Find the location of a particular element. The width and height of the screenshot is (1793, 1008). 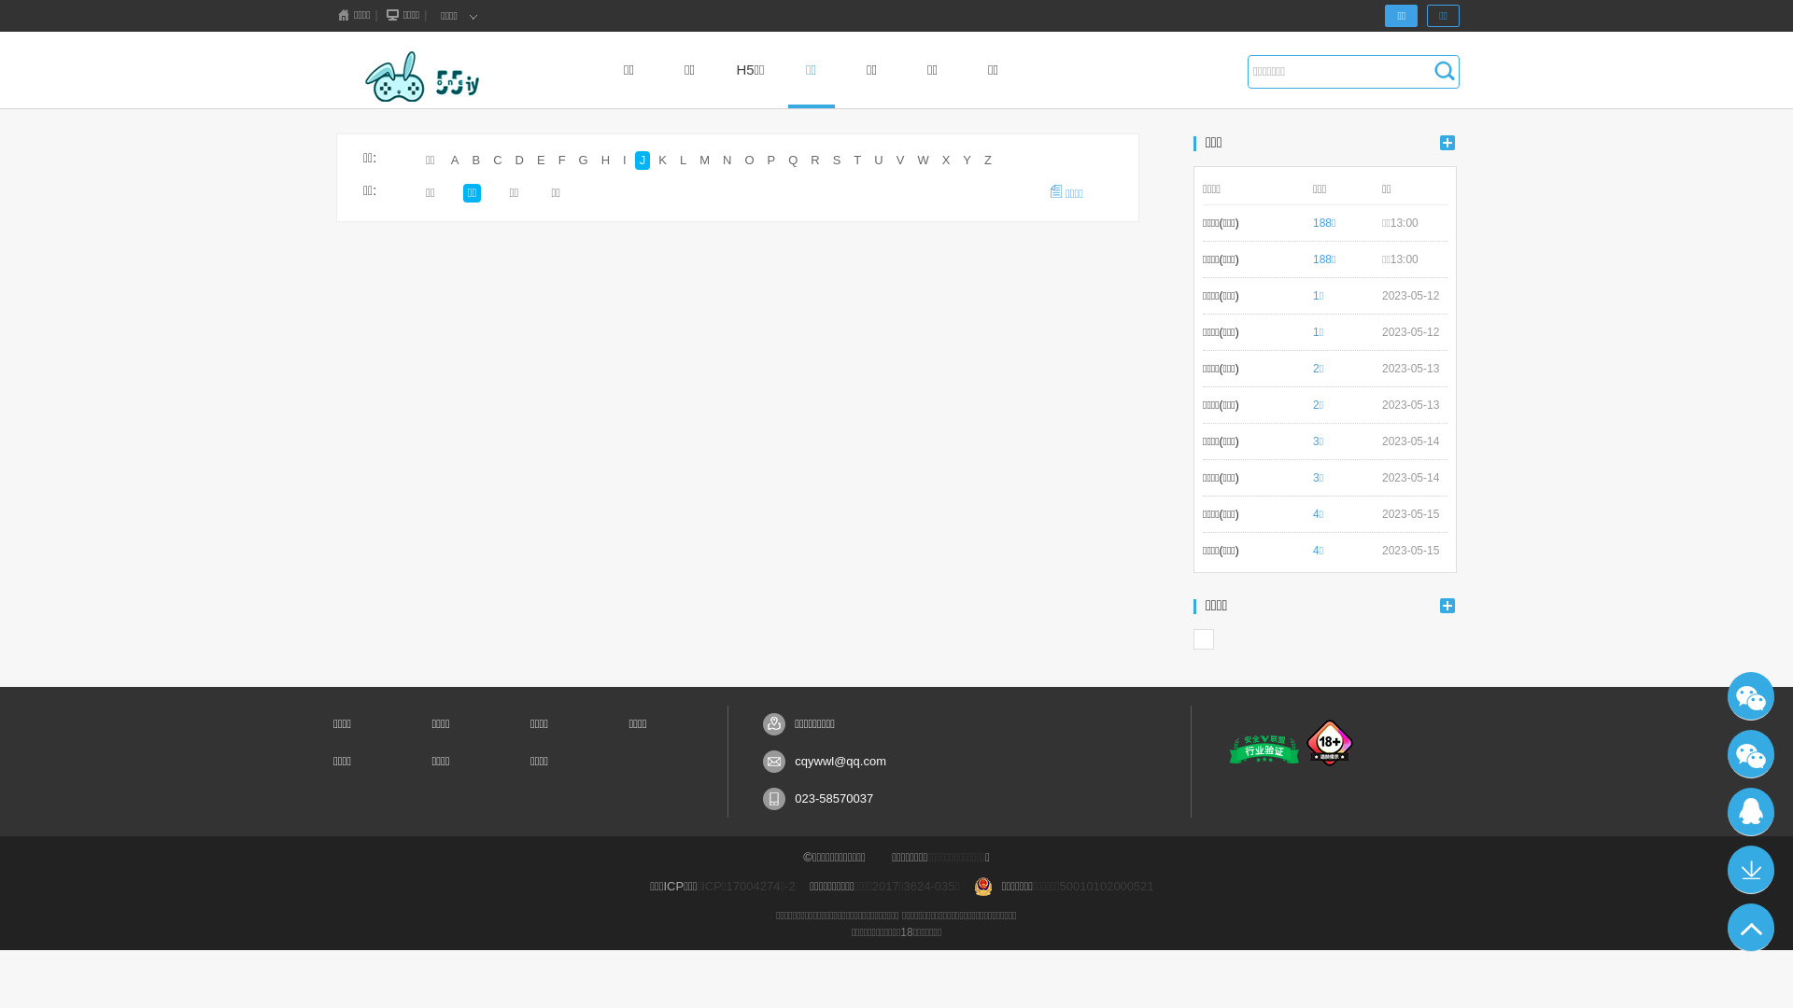

Y is located at coordinates (967, 161).